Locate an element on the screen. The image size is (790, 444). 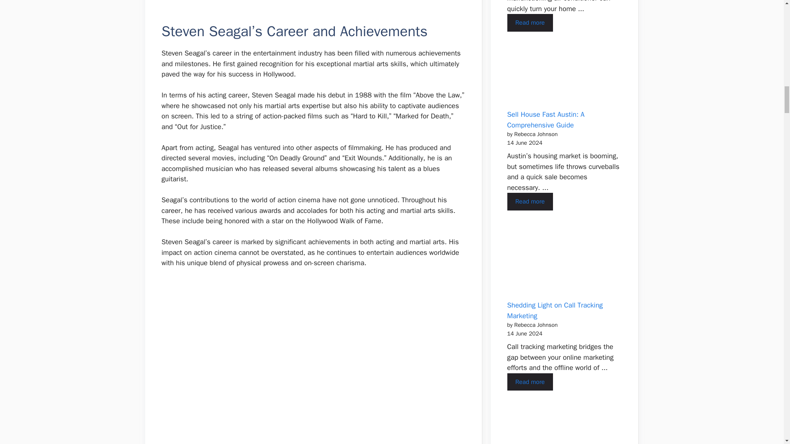
Sell House Fast Austin: A Comprehensive Guide is located at coordinates (530, 201).